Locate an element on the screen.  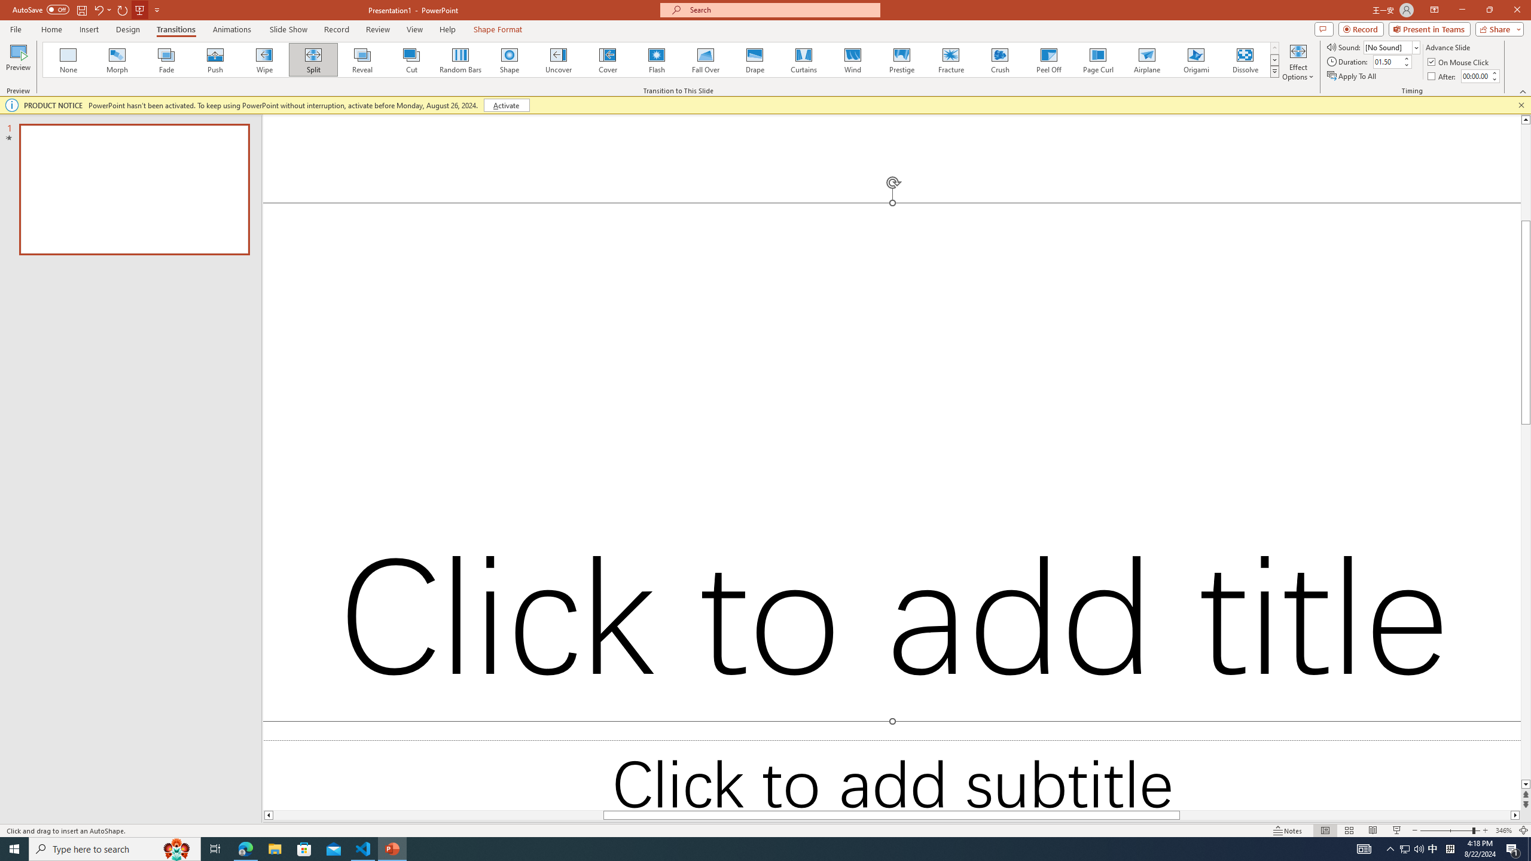
Dissolve is located at coordinates (1245, 60).